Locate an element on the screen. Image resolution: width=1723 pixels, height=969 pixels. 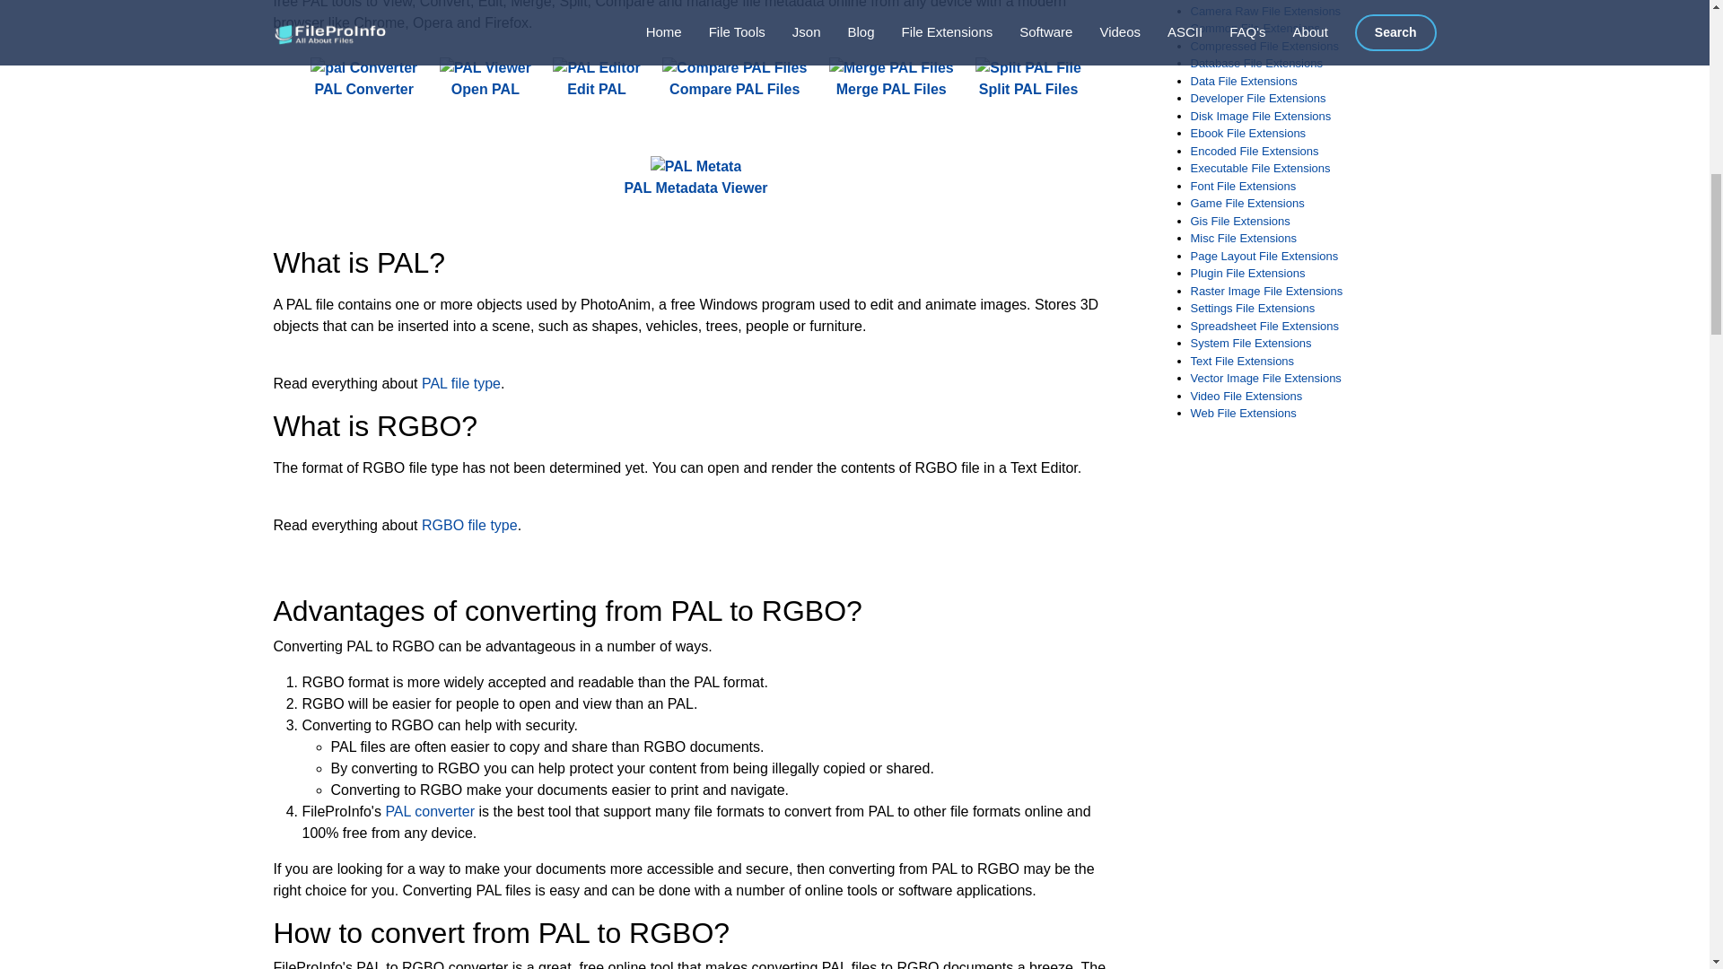
Split PAL Files is located at coordinates (1028, 79).